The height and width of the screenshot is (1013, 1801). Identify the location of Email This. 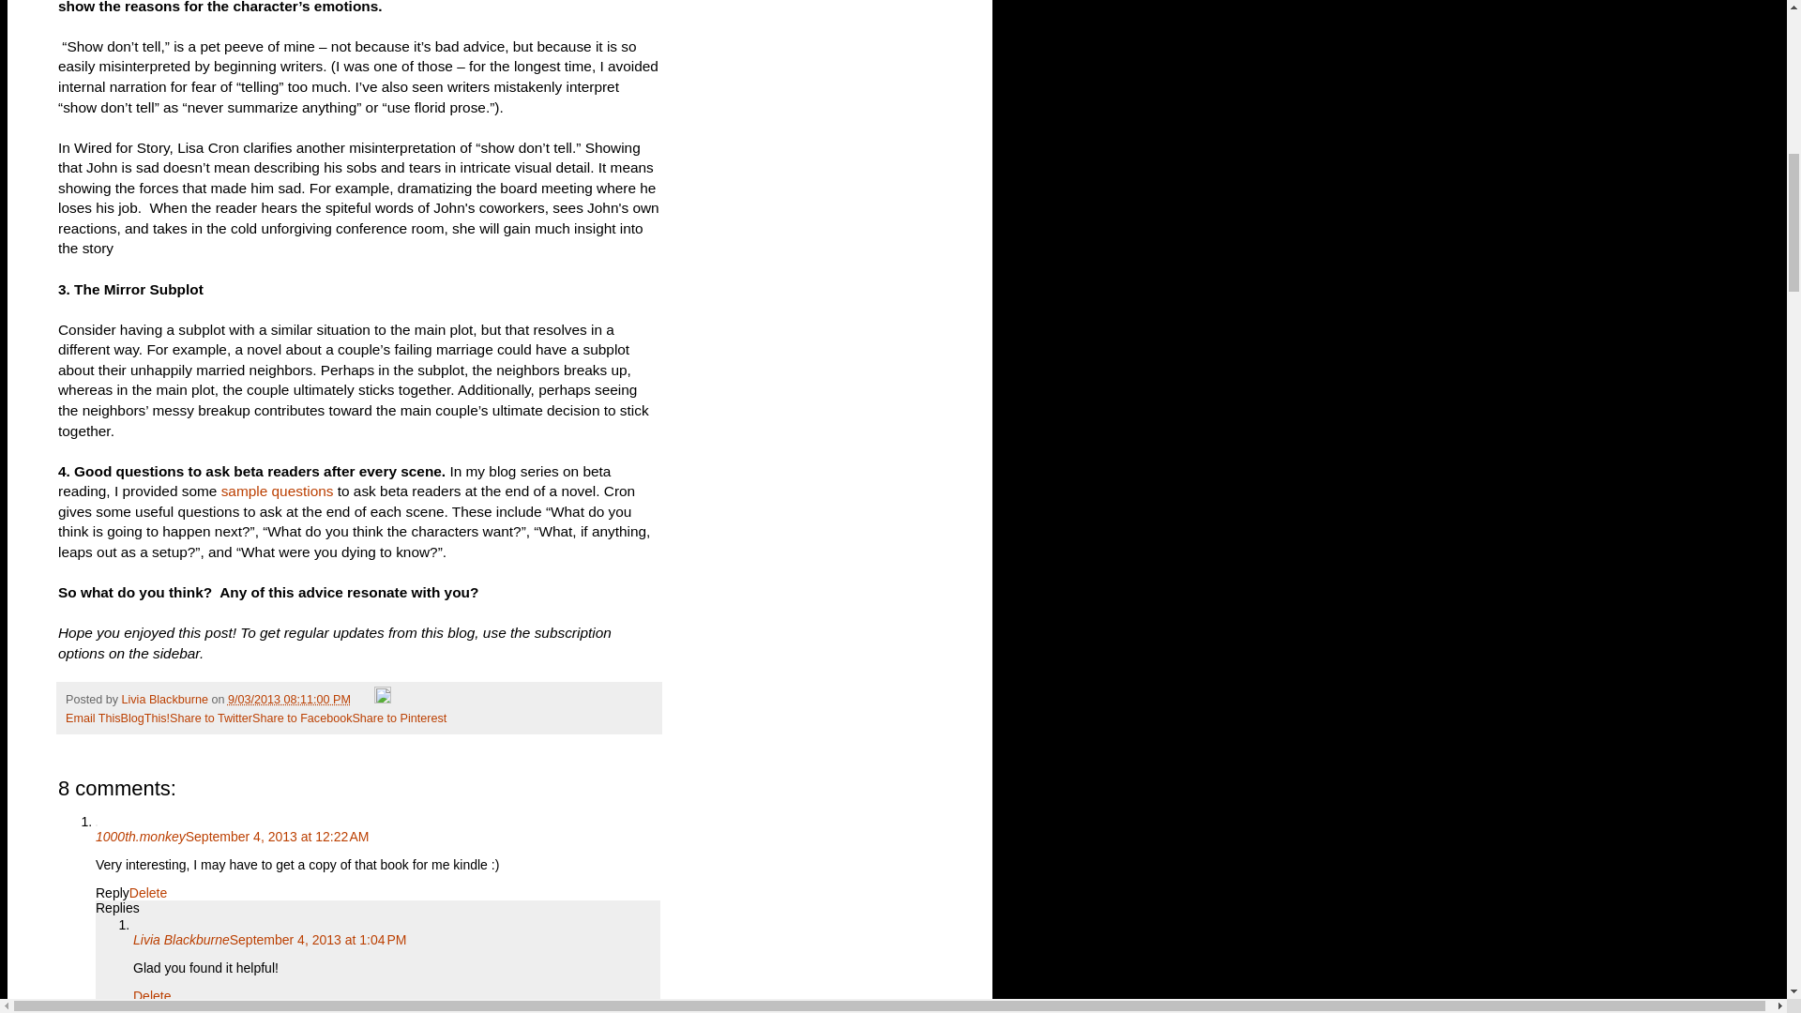
(92, 718).